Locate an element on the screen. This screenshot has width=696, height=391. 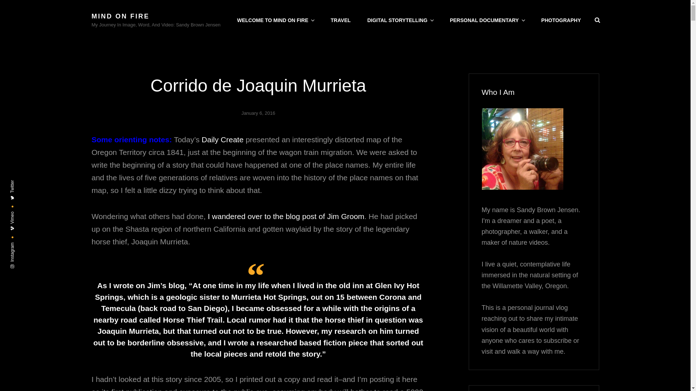
January 6, 2016 is located at coordinates (258, 113).